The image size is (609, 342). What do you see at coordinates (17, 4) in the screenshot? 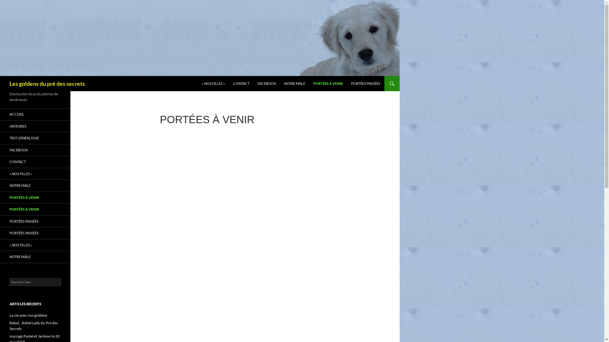
I see `Rechercher` at bounding box center [17, 4].